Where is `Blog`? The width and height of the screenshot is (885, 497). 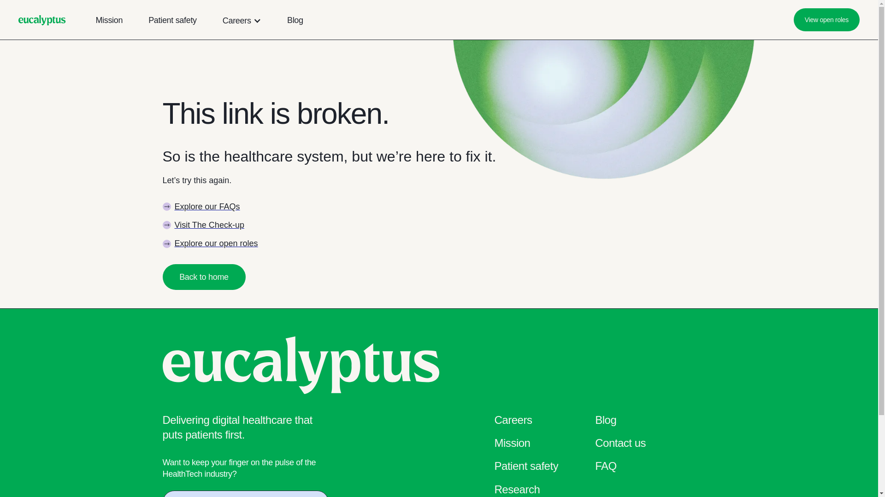
Blog is located at coordinates (295, 23).